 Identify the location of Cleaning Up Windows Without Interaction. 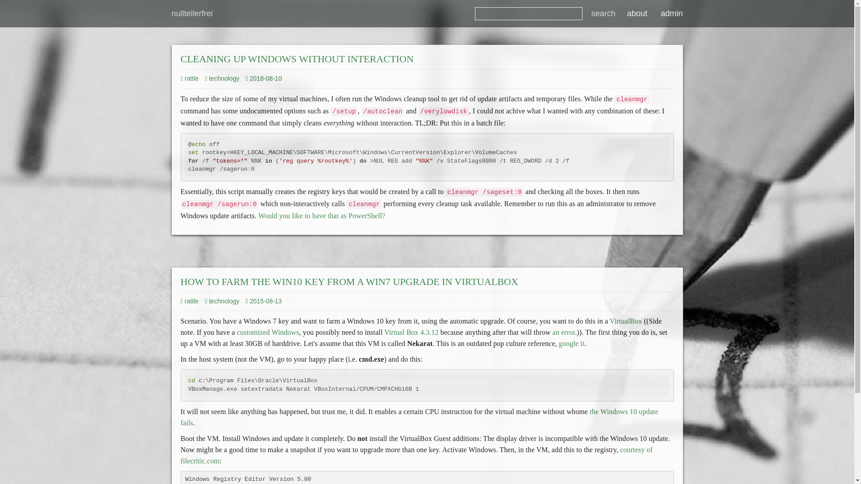
(296, 58).